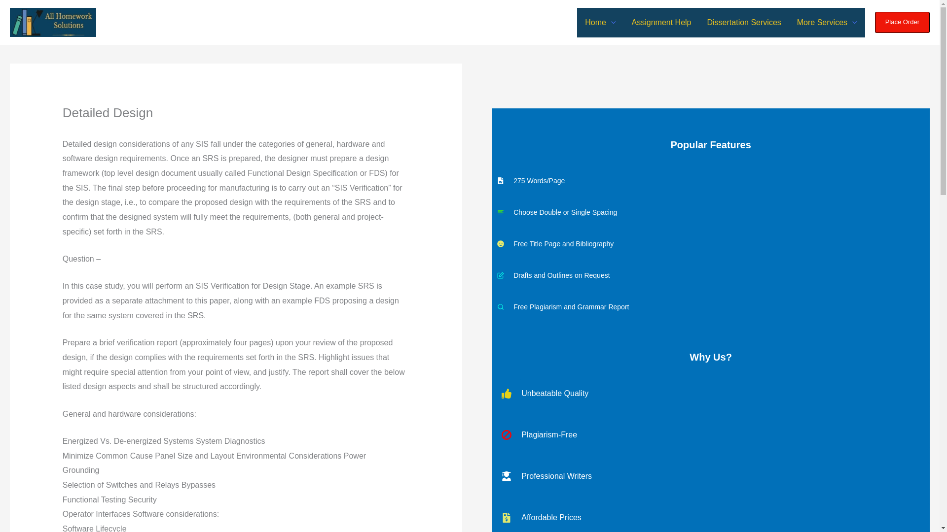 The height and width of the screenshot is (532, 947). I want to click on Plagiarism-Free, so click(710, 434).